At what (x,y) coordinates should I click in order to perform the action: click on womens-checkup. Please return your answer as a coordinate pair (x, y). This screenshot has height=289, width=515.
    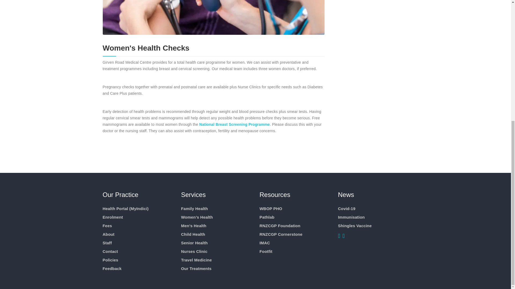
    Looking at the image, I should click on (214, 17).